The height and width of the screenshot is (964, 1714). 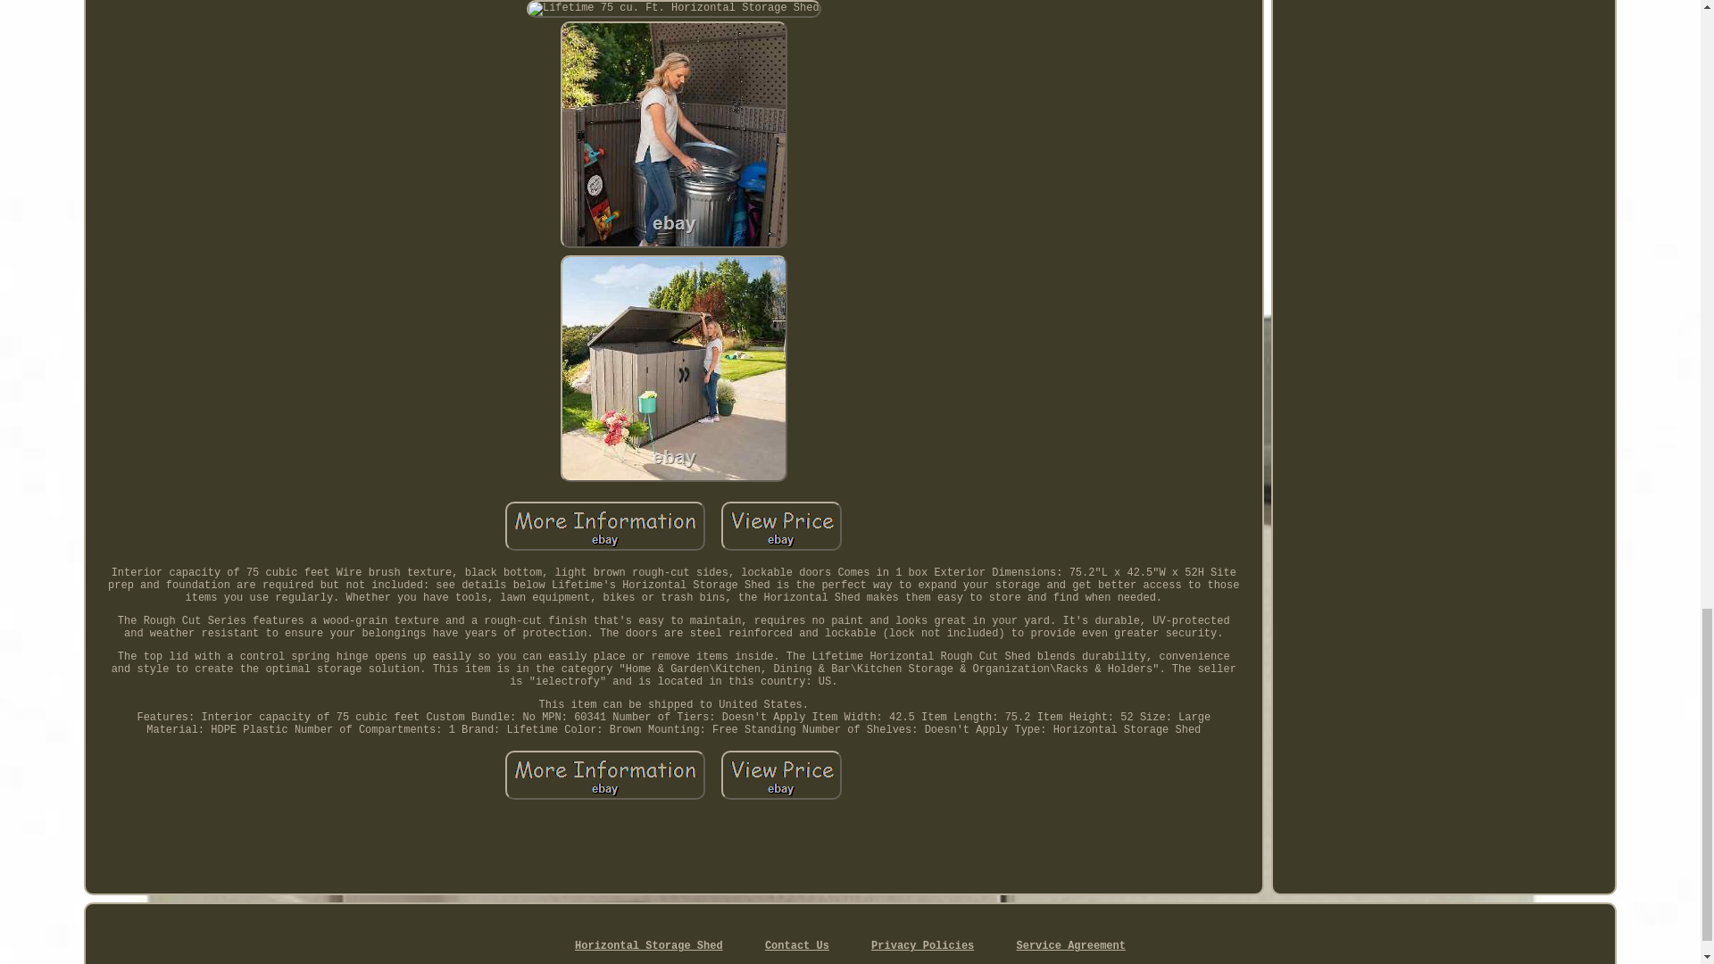 What do you see at coordinates (605, 525) in the screenshot?
I see `Lifetime 75 cu. Ft. Horizontal Storage Shed` at bounding box center [605, 525].